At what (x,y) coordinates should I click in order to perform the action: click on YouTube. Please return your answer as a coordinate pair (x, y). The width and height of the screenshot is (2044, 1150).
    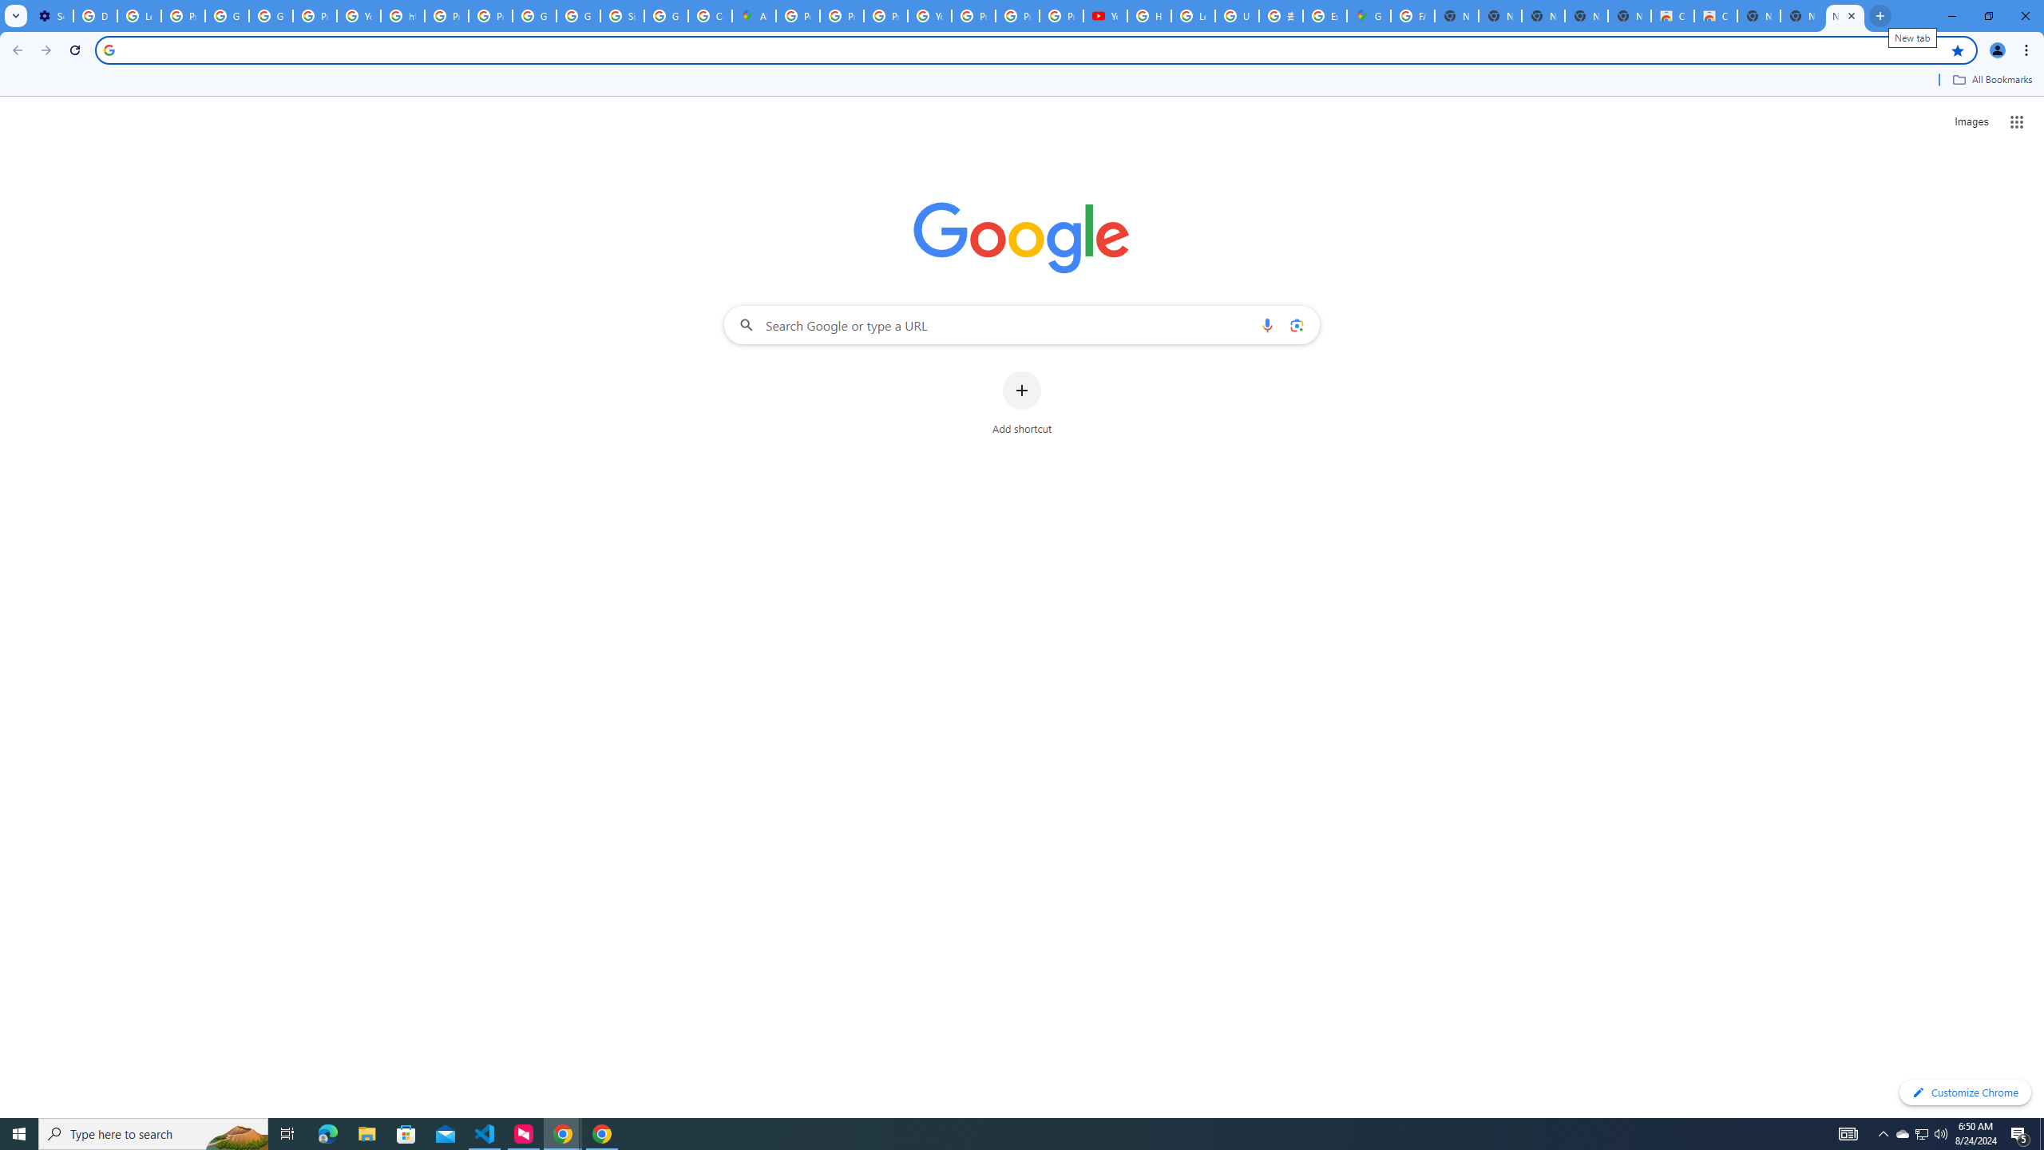
    Looking at the image, I should click on (929, 16).